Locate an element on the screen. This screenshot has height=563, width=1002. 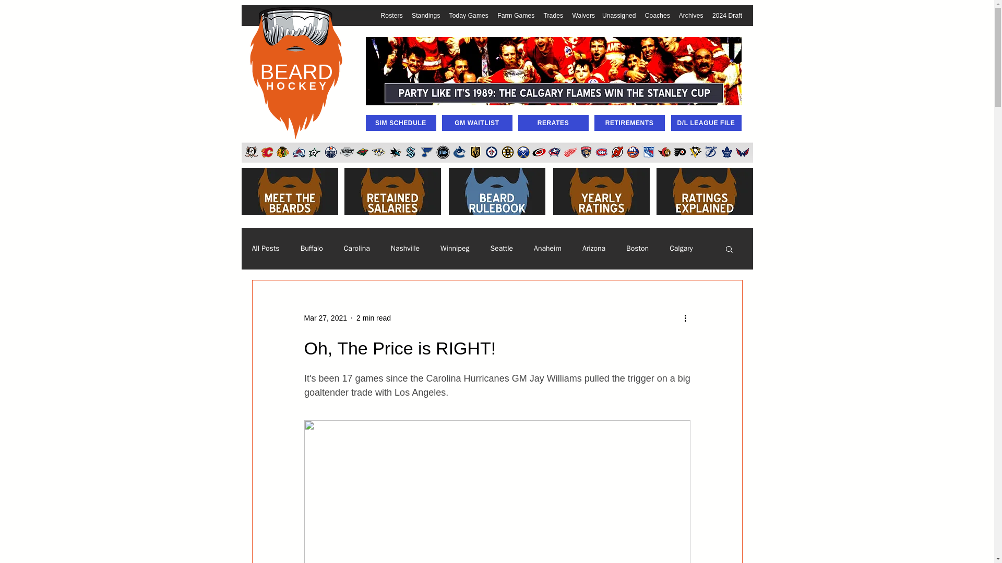
Trades is located at coordinates (553, 15).